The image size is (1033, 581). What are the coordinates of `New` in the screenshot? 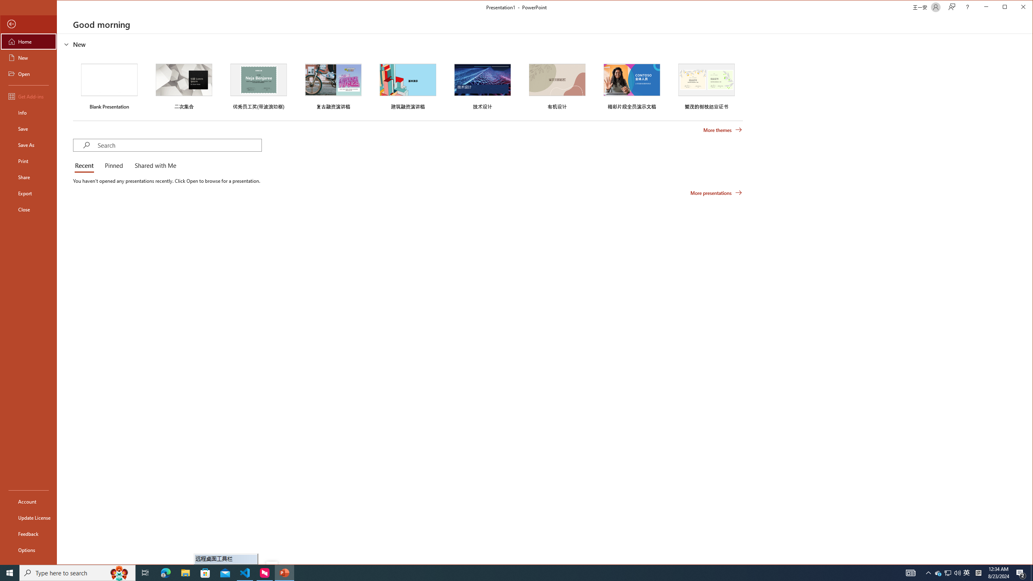 It's located at (28, 57).